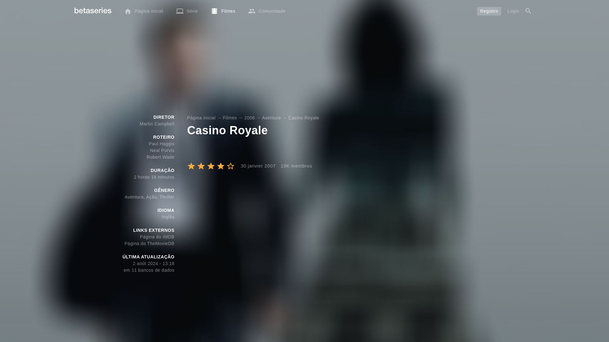  Describe the element at coordinates (513, 11) in the screenshot. I see `Login` at that location.